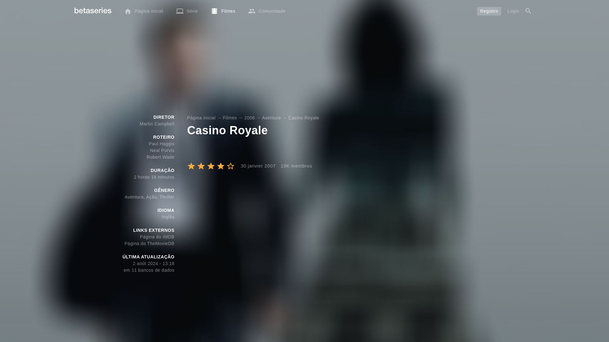  Describe the element at coordinates (513, 11) in the screenshot. I see `Login` at that location.